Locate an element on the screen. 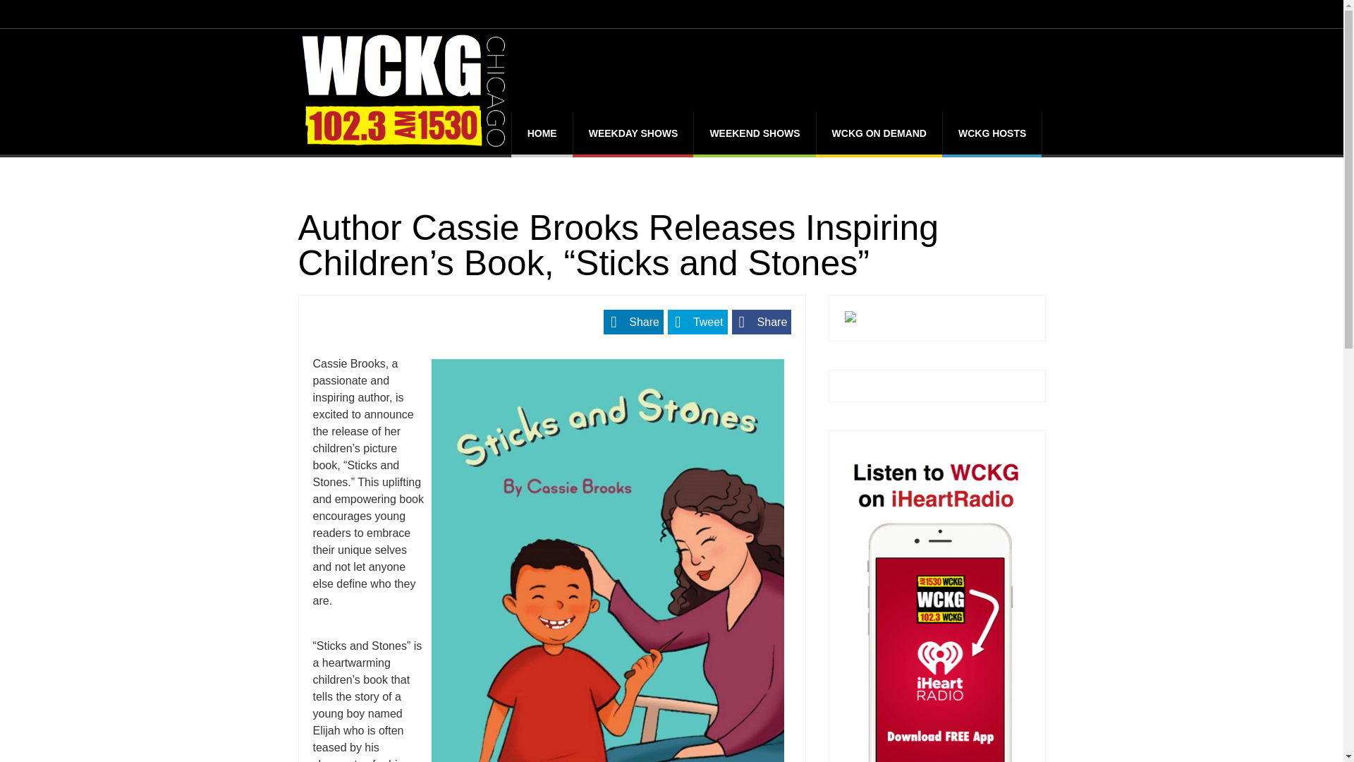  HOME is located at coordinates (542, 133).